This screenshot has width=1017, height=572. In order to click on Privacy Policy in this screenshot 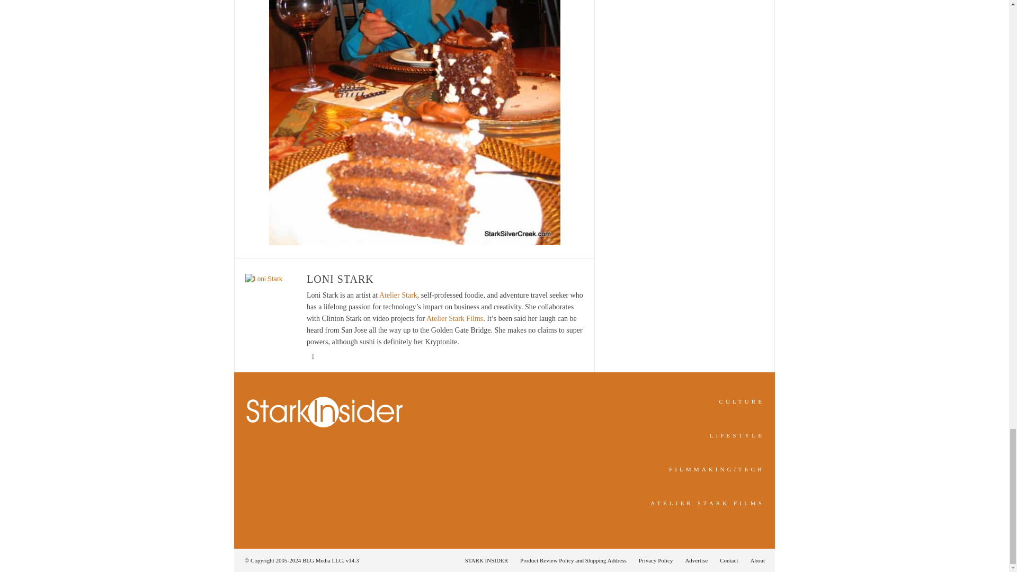, I will do `click(656, 560)`.